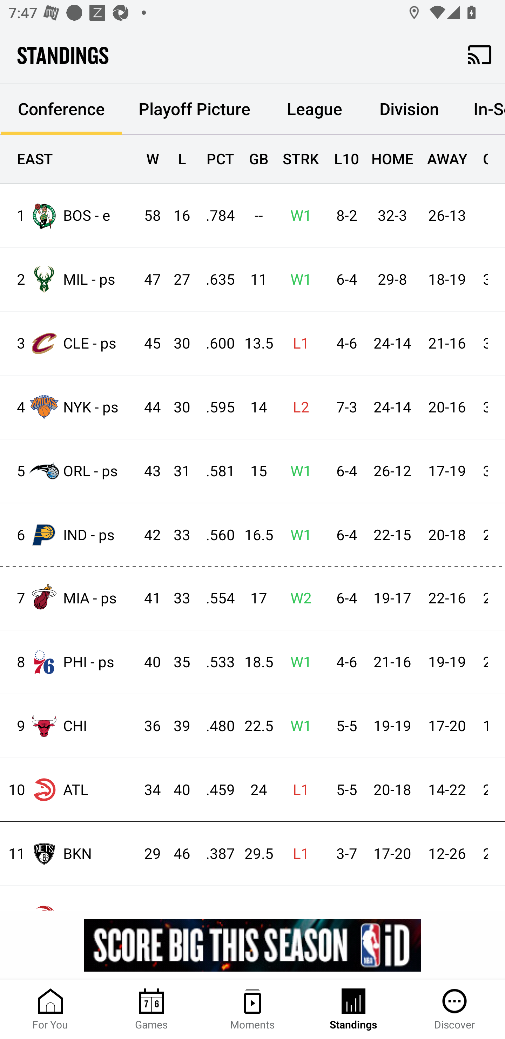 The image size is (505, 1039). Describe the element at coordinates (253, 343) in the screenshot. I see `13.5` at that location.